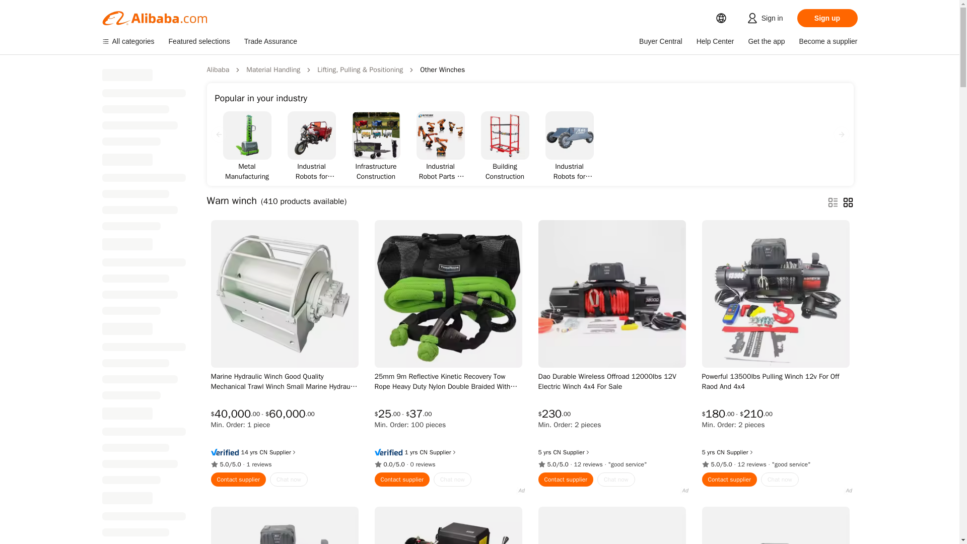 The height and width of the screenshot is (544, 967). Describe the element at coordinates (557, 452) in the screenshot. I see `Suzhou Dao Material Technologies Co., Ltd.` at that location.